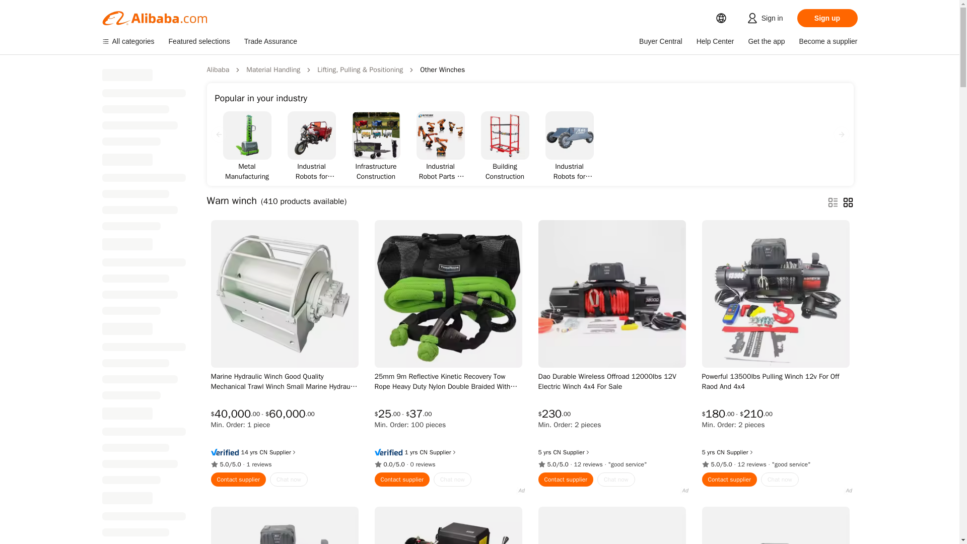 The height and width of the screenshot is (544, 967). Describe the element at coordinates (557, 452) in the screenshot. I see `Suzhou Dao Material Technologies Co., Ltd.` at that location.